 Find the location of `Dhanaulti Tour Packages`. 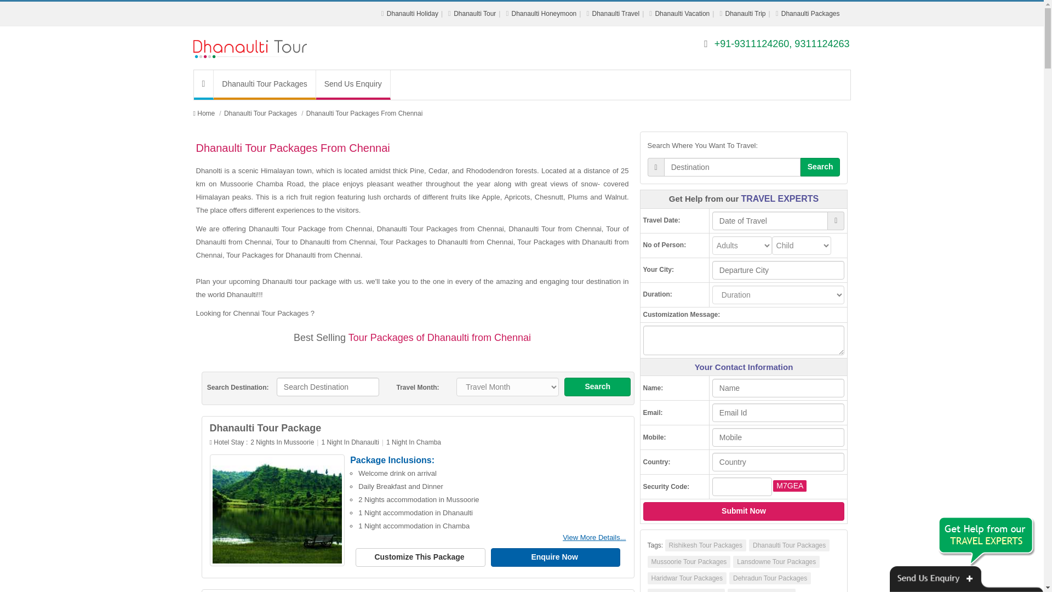

Dhanaulti Tour Packages is located at coordinates (474, 14).